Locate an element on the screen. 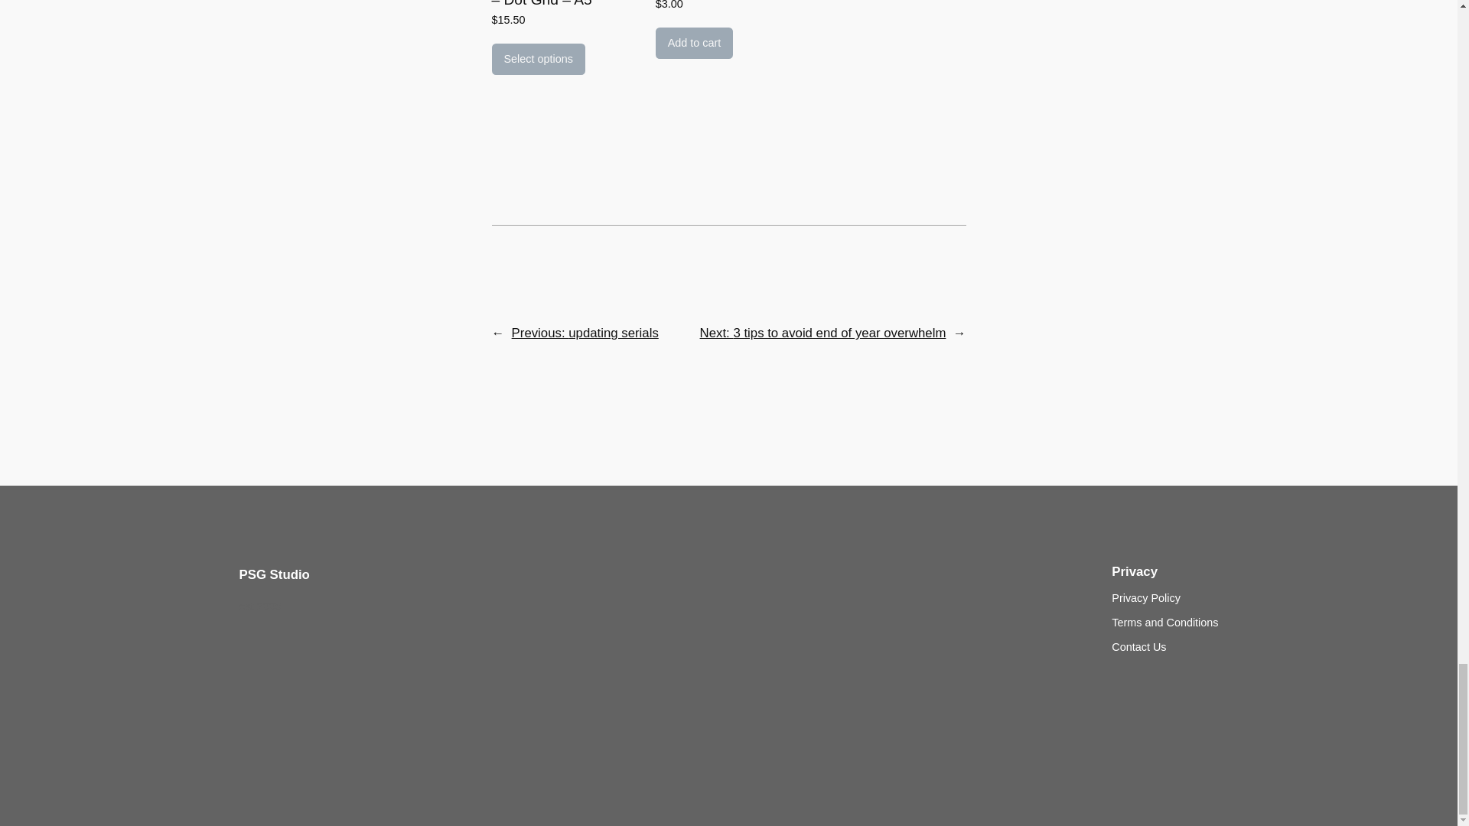  Select options is located at coordinates (537, 60).